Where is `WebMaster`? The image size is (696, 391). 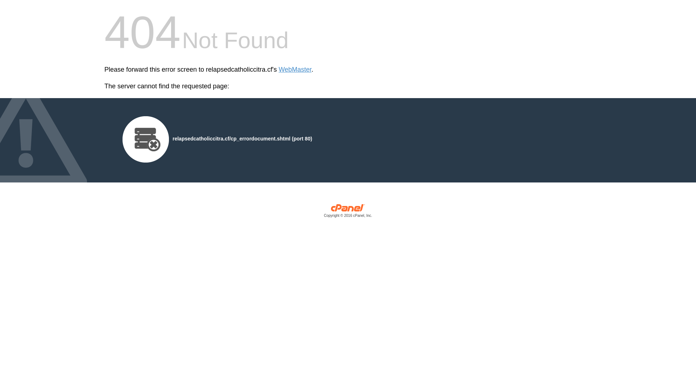 WebMaster is located at coordinates (295, 70).